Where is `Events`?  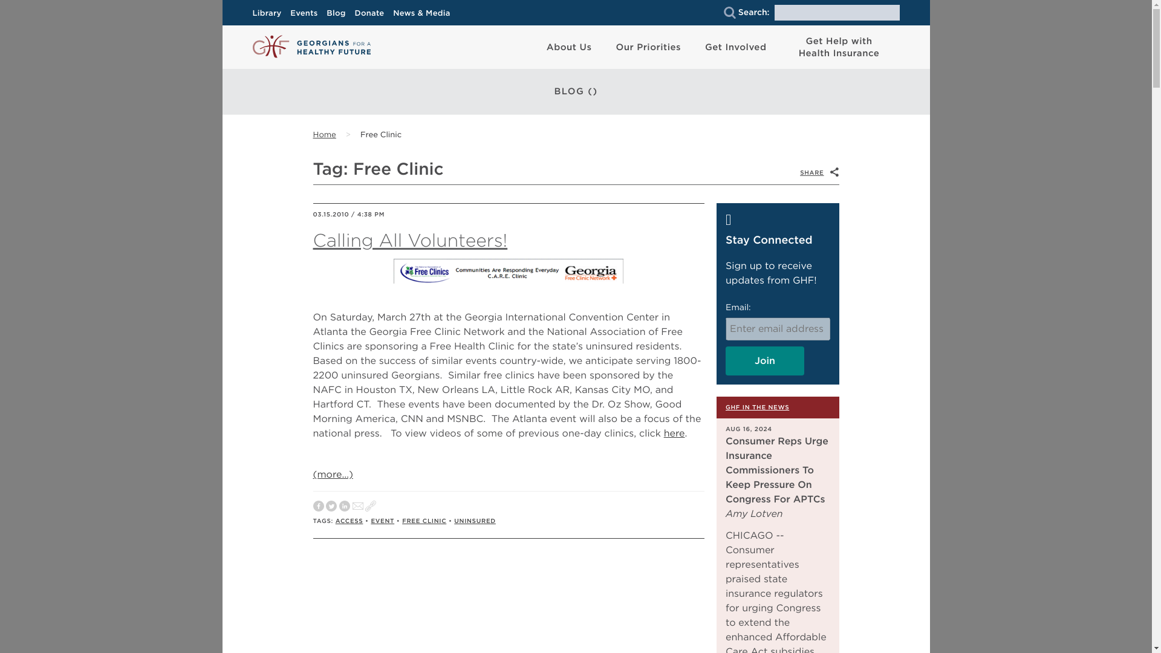
Events is located at coordinates (307, 13).